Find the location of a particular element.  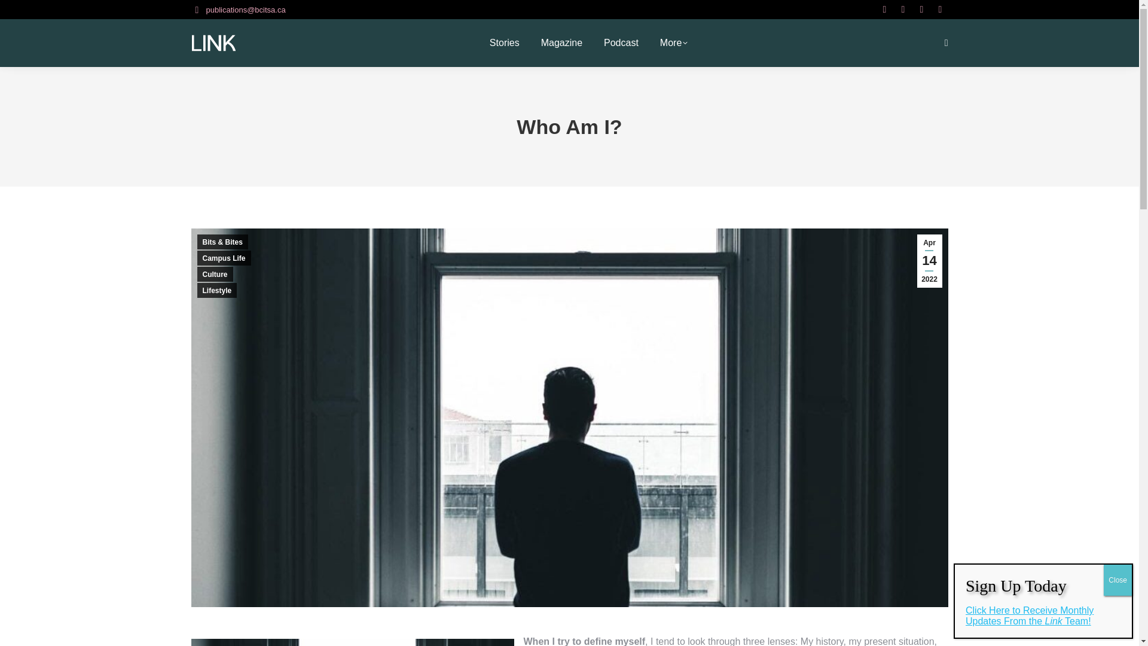

Magazine is located at coordinates (561, 42).